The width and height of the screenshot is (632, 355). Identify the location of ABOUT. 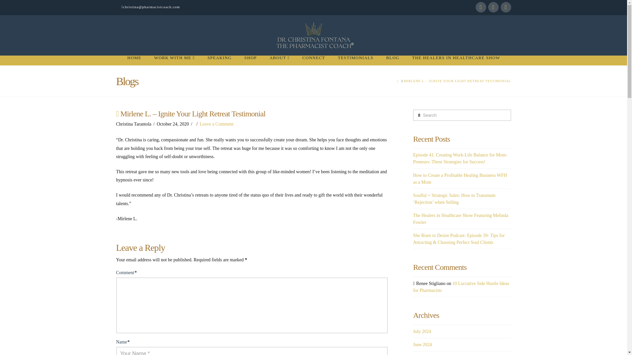
(279, 60).